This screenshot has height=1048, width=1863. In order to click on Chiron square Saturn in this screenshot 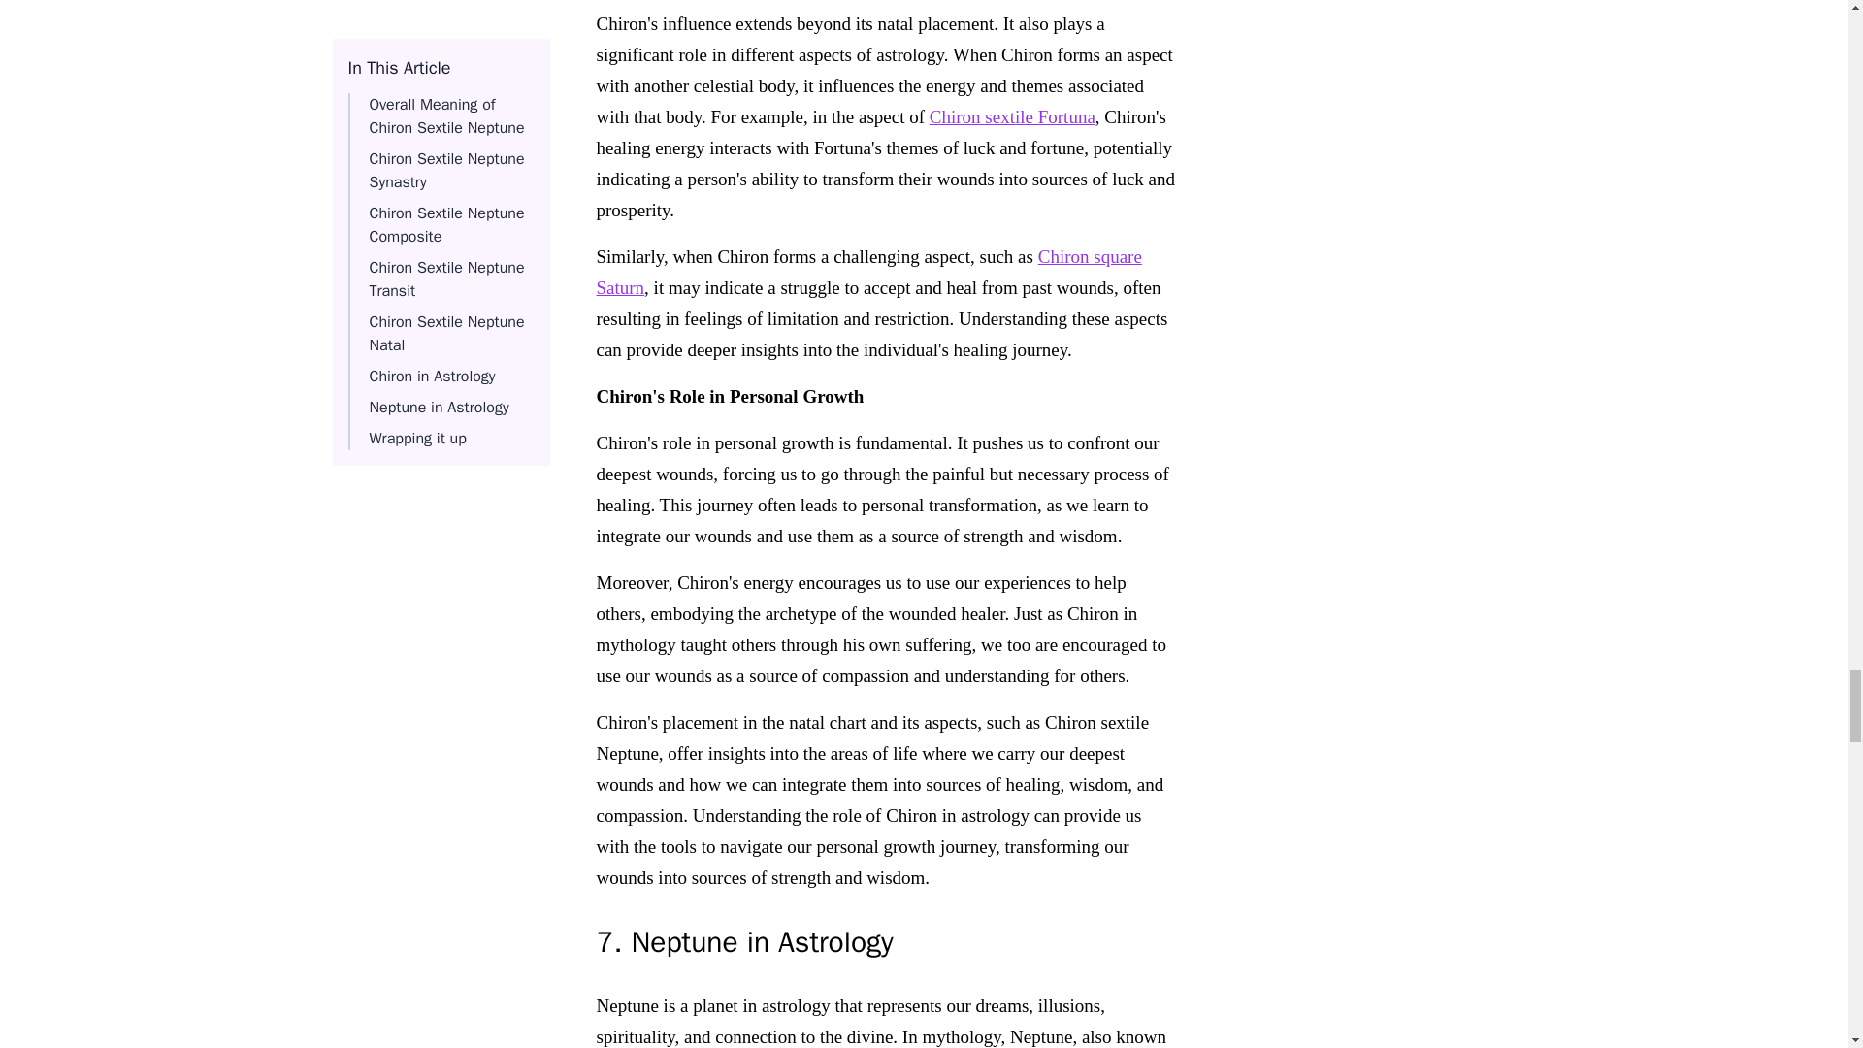, I will do `click(867, 272)`.